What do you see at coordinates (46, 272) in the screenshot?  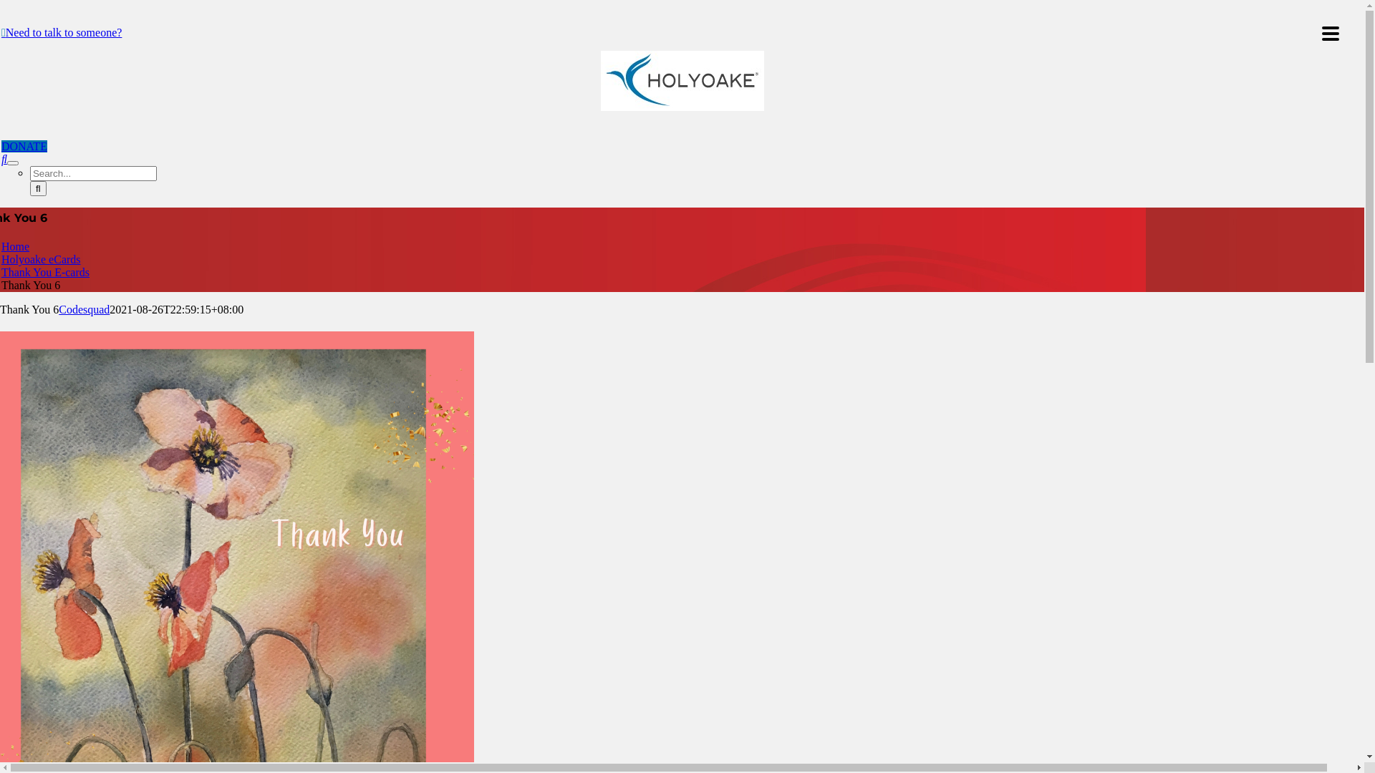 I see `Thank You E-cards` at bounding box center [46, 272].